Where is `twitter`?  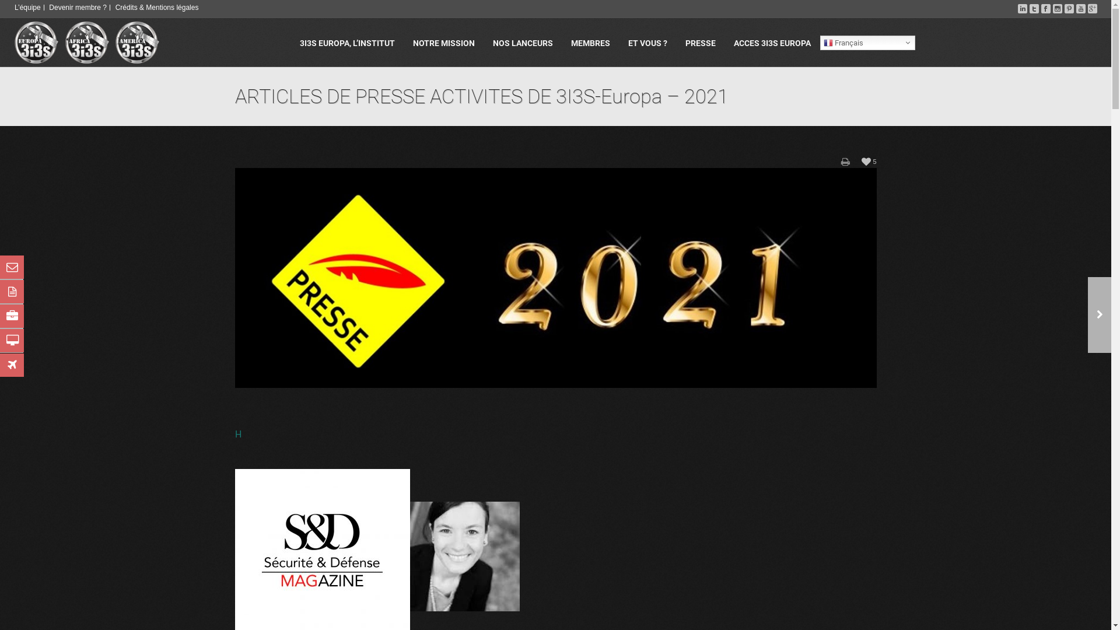
twitter is located at coordinates (1034, 10).